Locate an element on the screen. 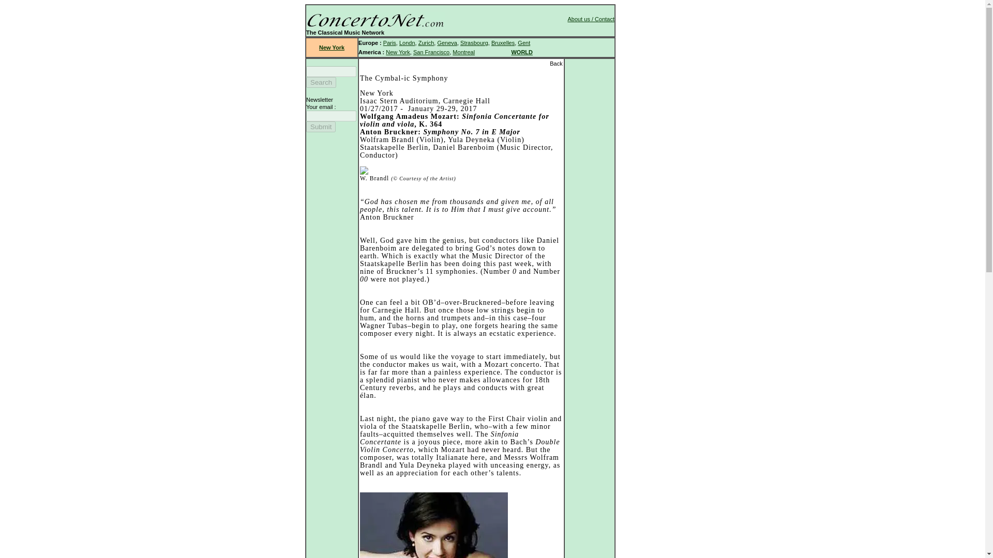  Paris is located at coordinates (390, 42).